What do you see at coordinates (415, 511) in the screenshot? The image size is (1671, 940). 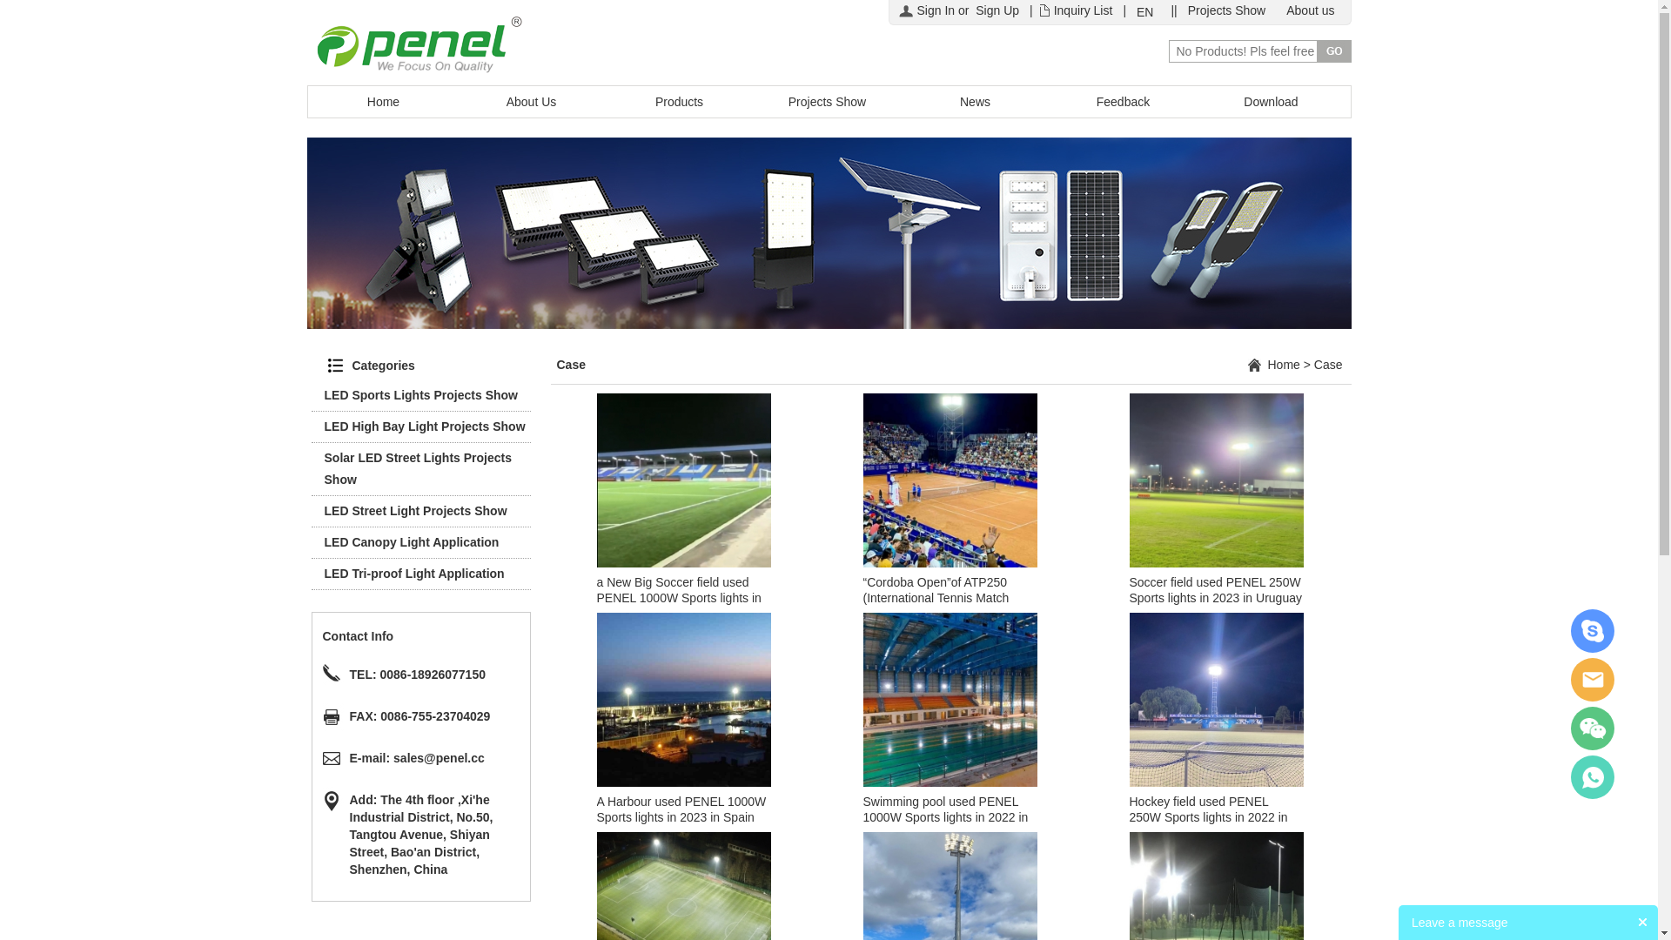 I see `LED Street Light Projects Show` at bounding box center [415, 511].